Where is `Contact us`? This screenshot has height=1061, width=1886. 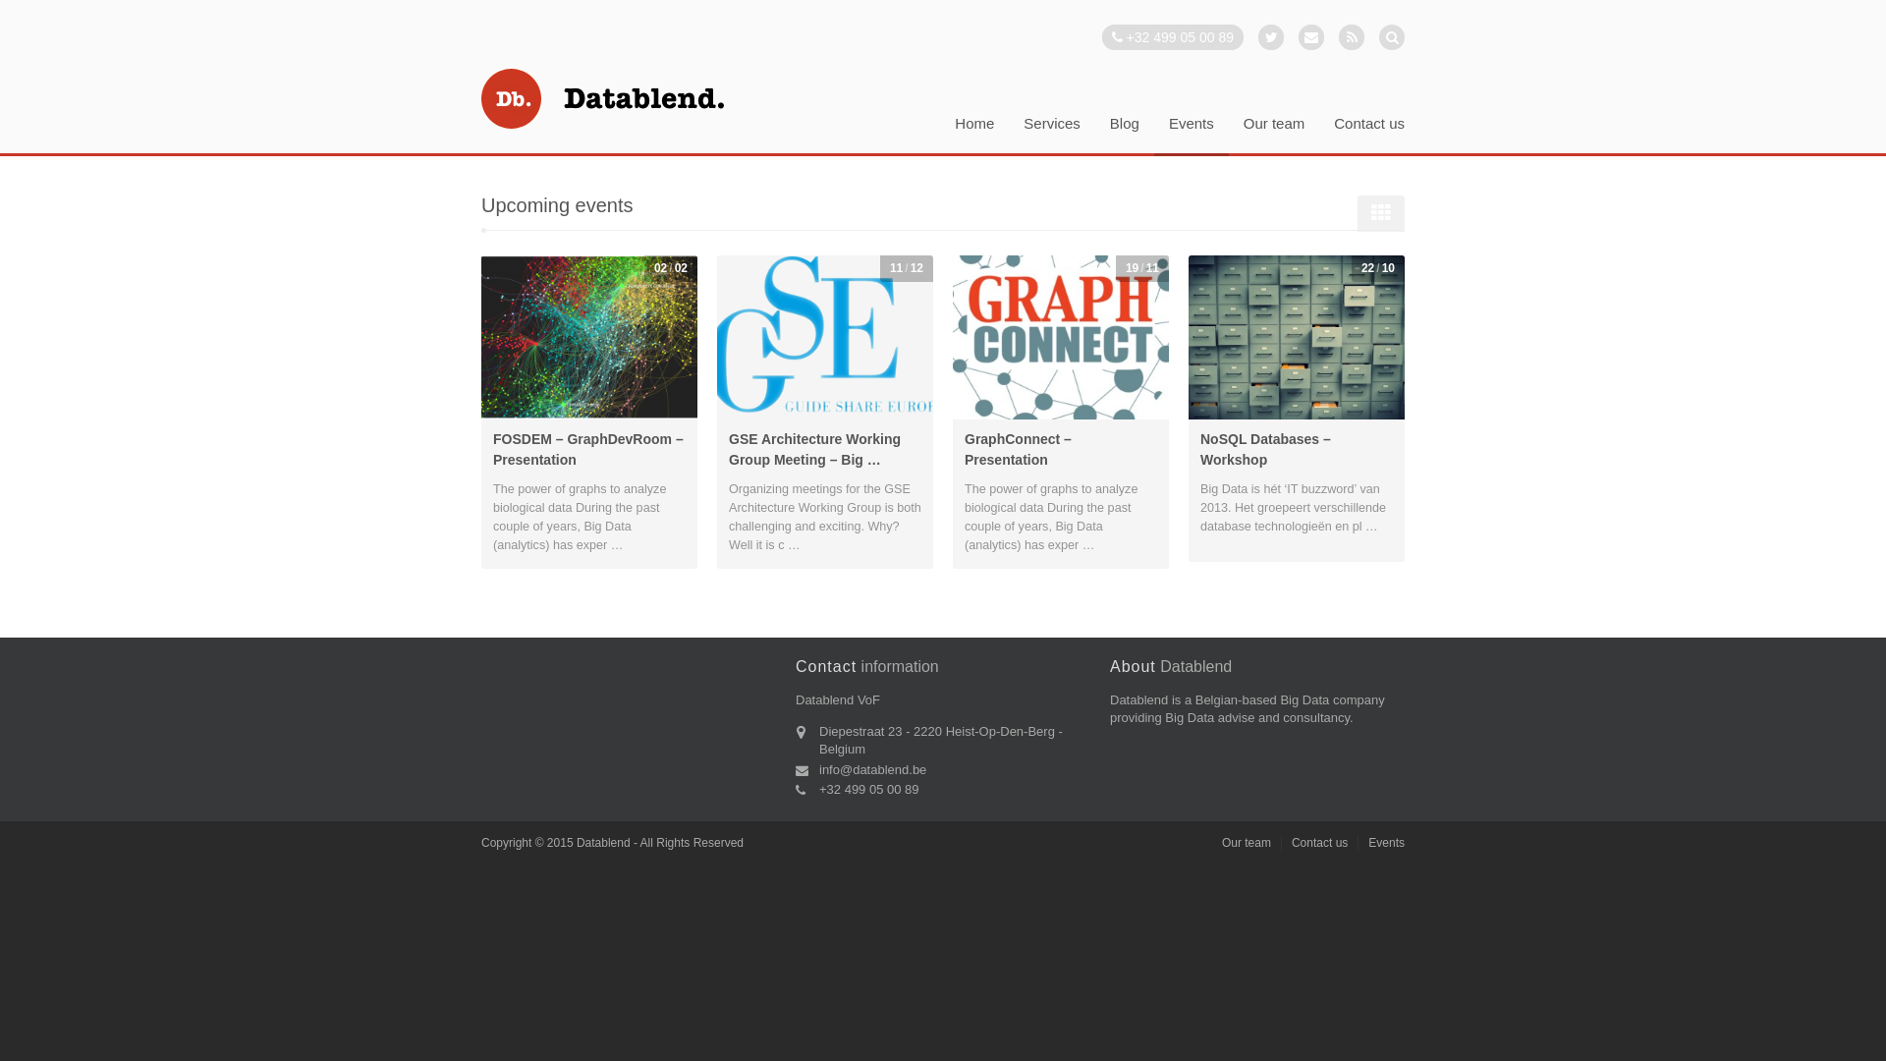 Contact us is located at coordinates (1369, 134).